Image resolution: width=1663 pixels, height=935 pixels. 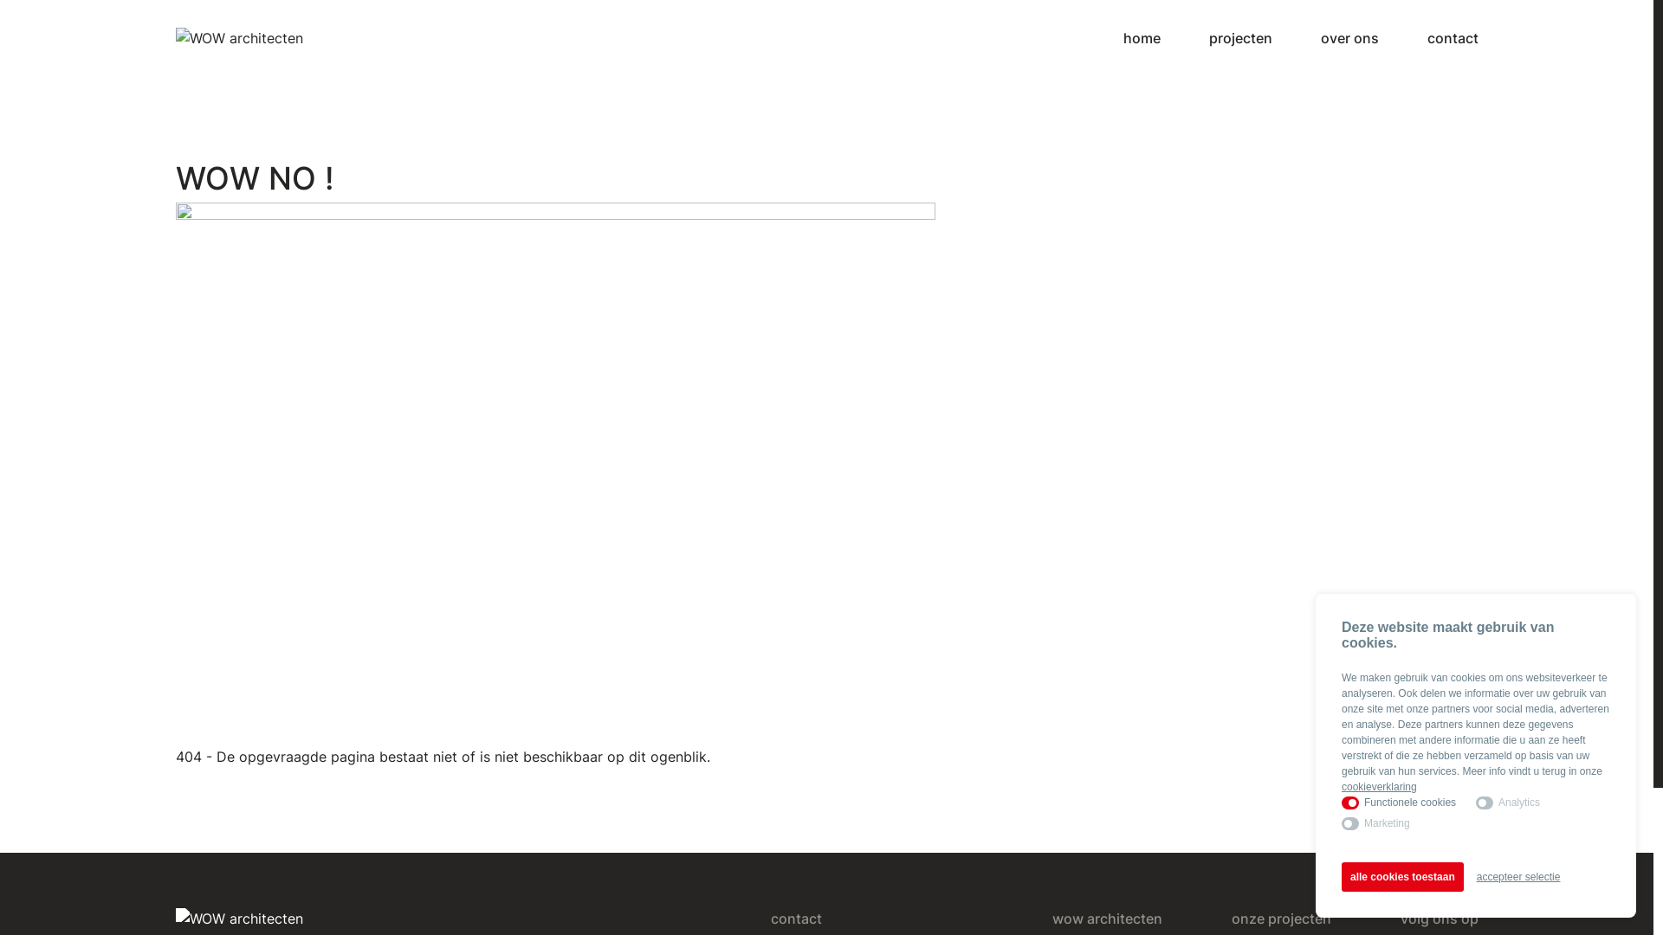 What do you see at coordinates (1453, 38) in the screenshot?
I see `contact` at bounding box center [1453, 38].